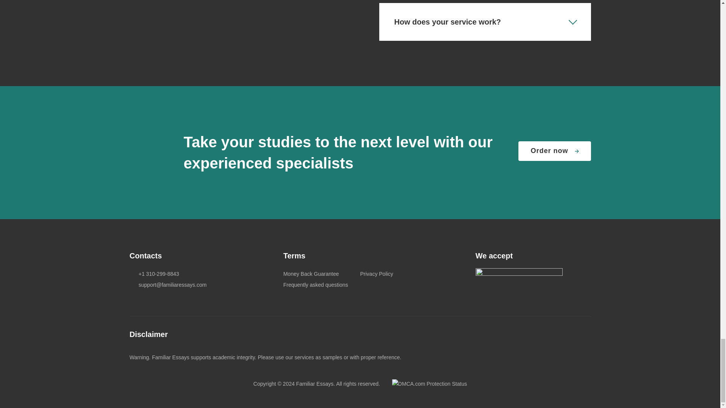 This screenshot has height=408, width=726. Describe the element at coordinates (315, 285) in the screenshot. I see `Frequently asked questions` at that location.